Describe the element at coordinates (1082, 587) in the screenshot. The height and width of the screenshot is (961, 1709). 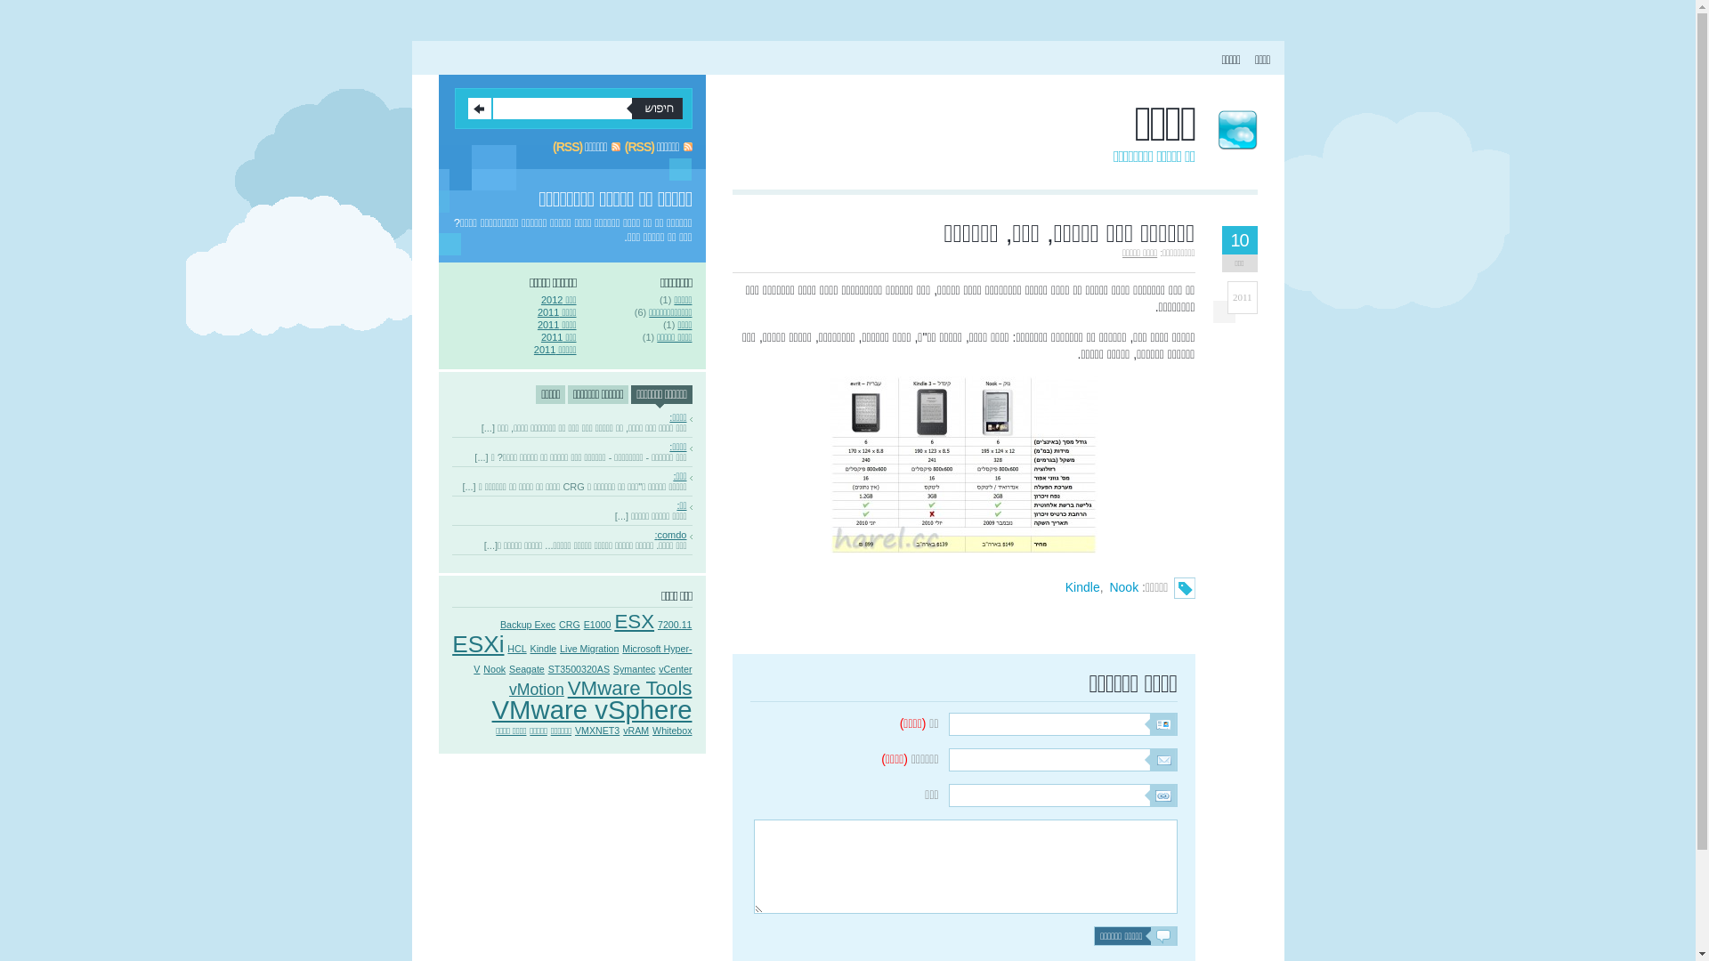
I see `Kindle` at that location.